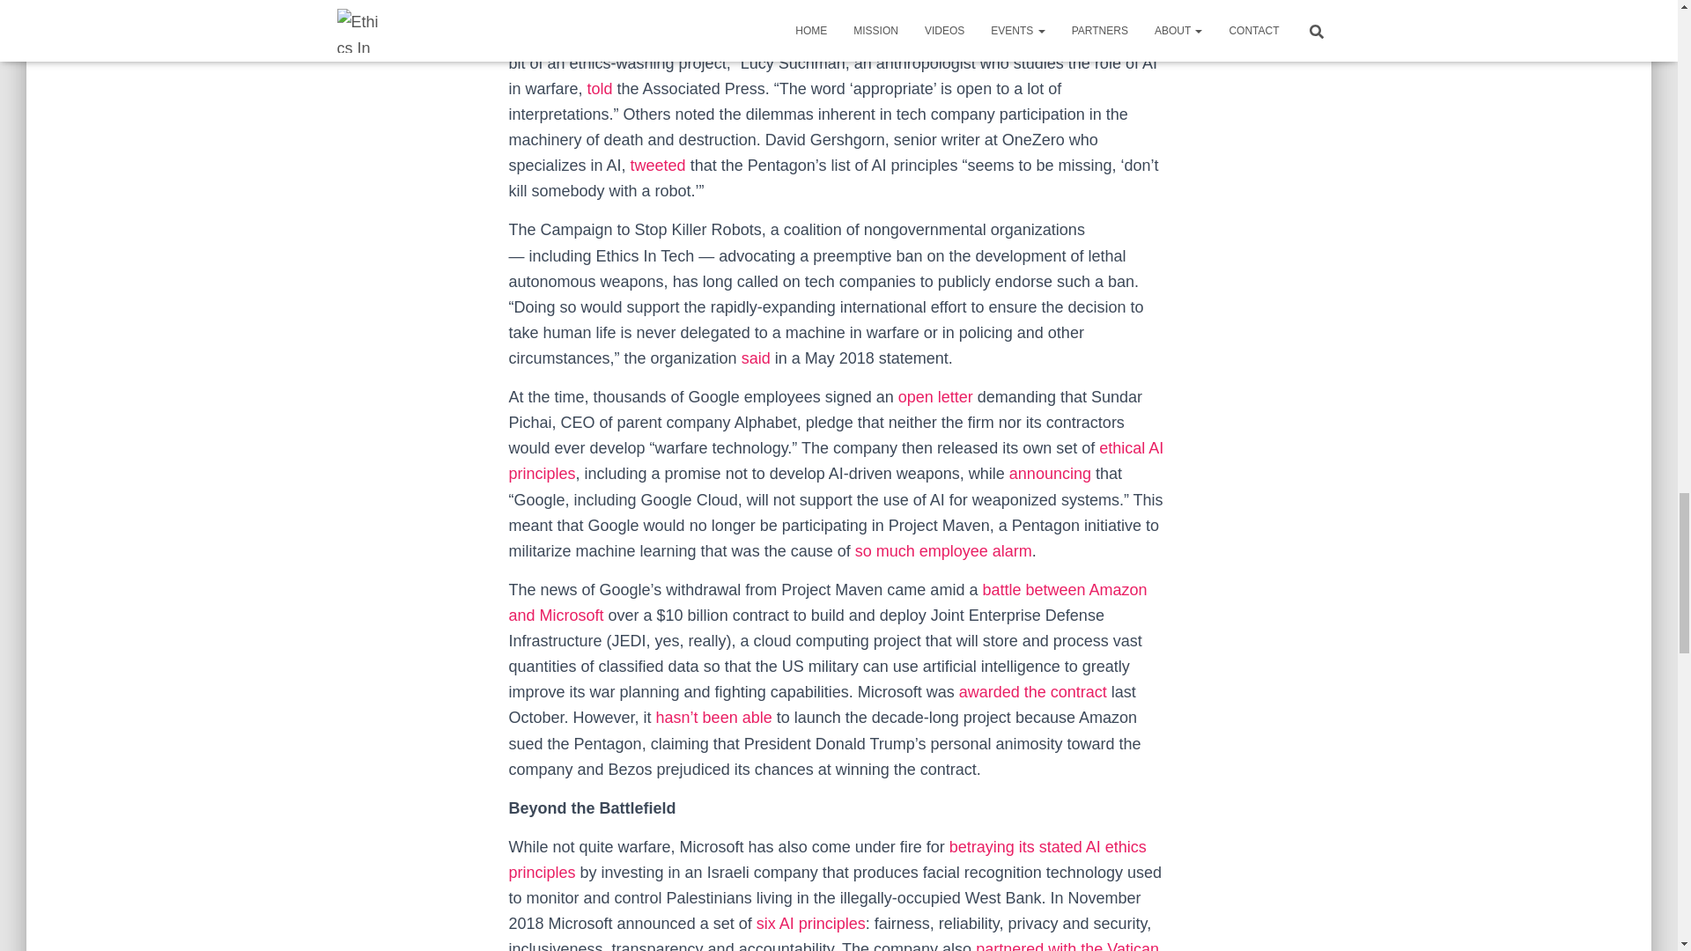  Describe the element at coordinates (828, 602) in the screenshot. I see `battle between Amazon and Microsoft` at that location.